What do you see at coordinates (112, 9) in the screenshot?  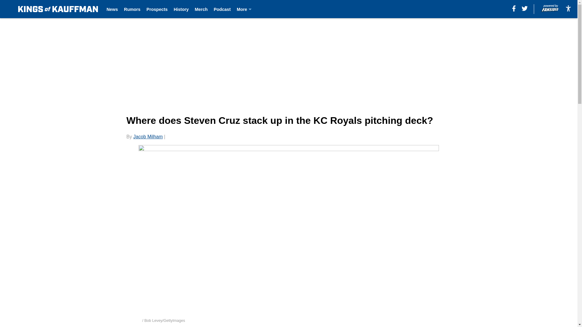 I see `News` at bounding box center [112, 9].